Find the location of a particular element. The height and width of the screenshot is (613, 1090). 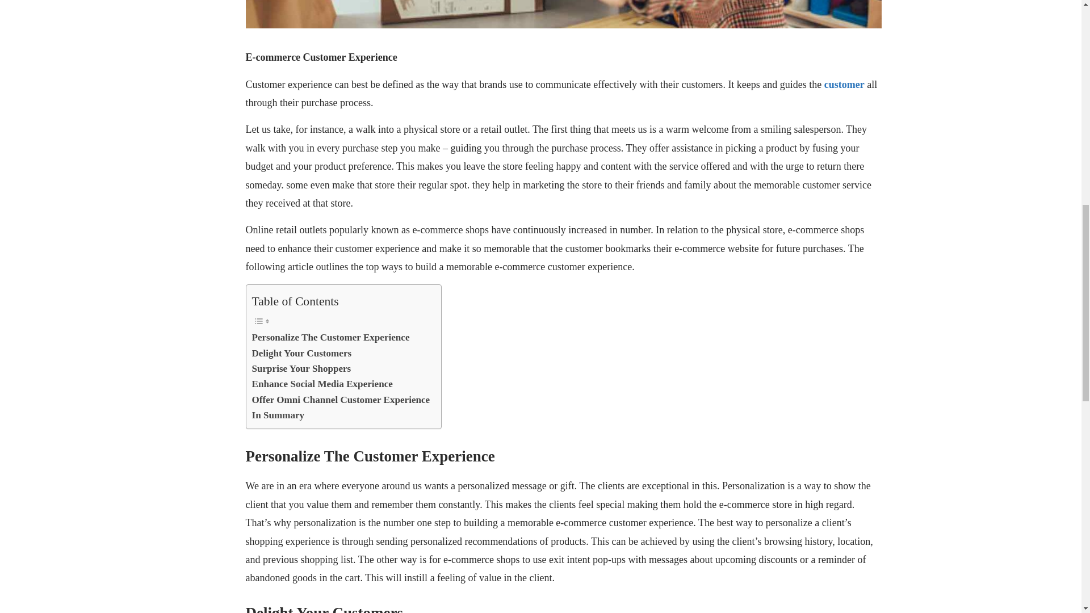

Surprise Your Shoppers is located at coordinates (301, 369).